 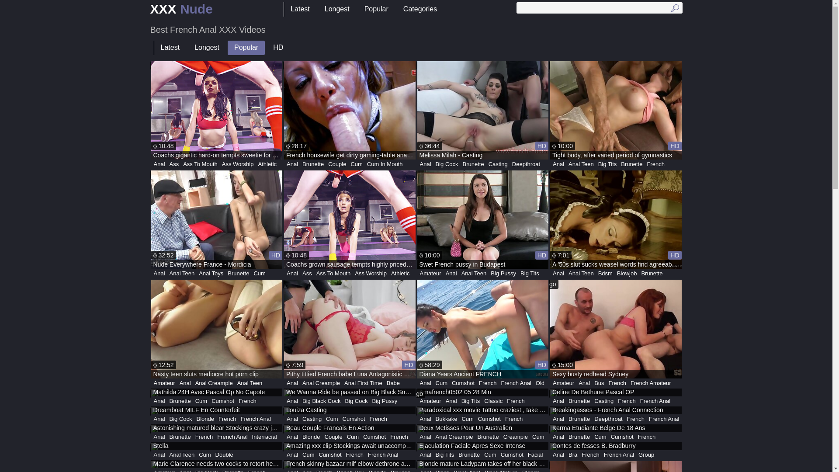 I want to click on Interracial, so click(x=265, y=437).